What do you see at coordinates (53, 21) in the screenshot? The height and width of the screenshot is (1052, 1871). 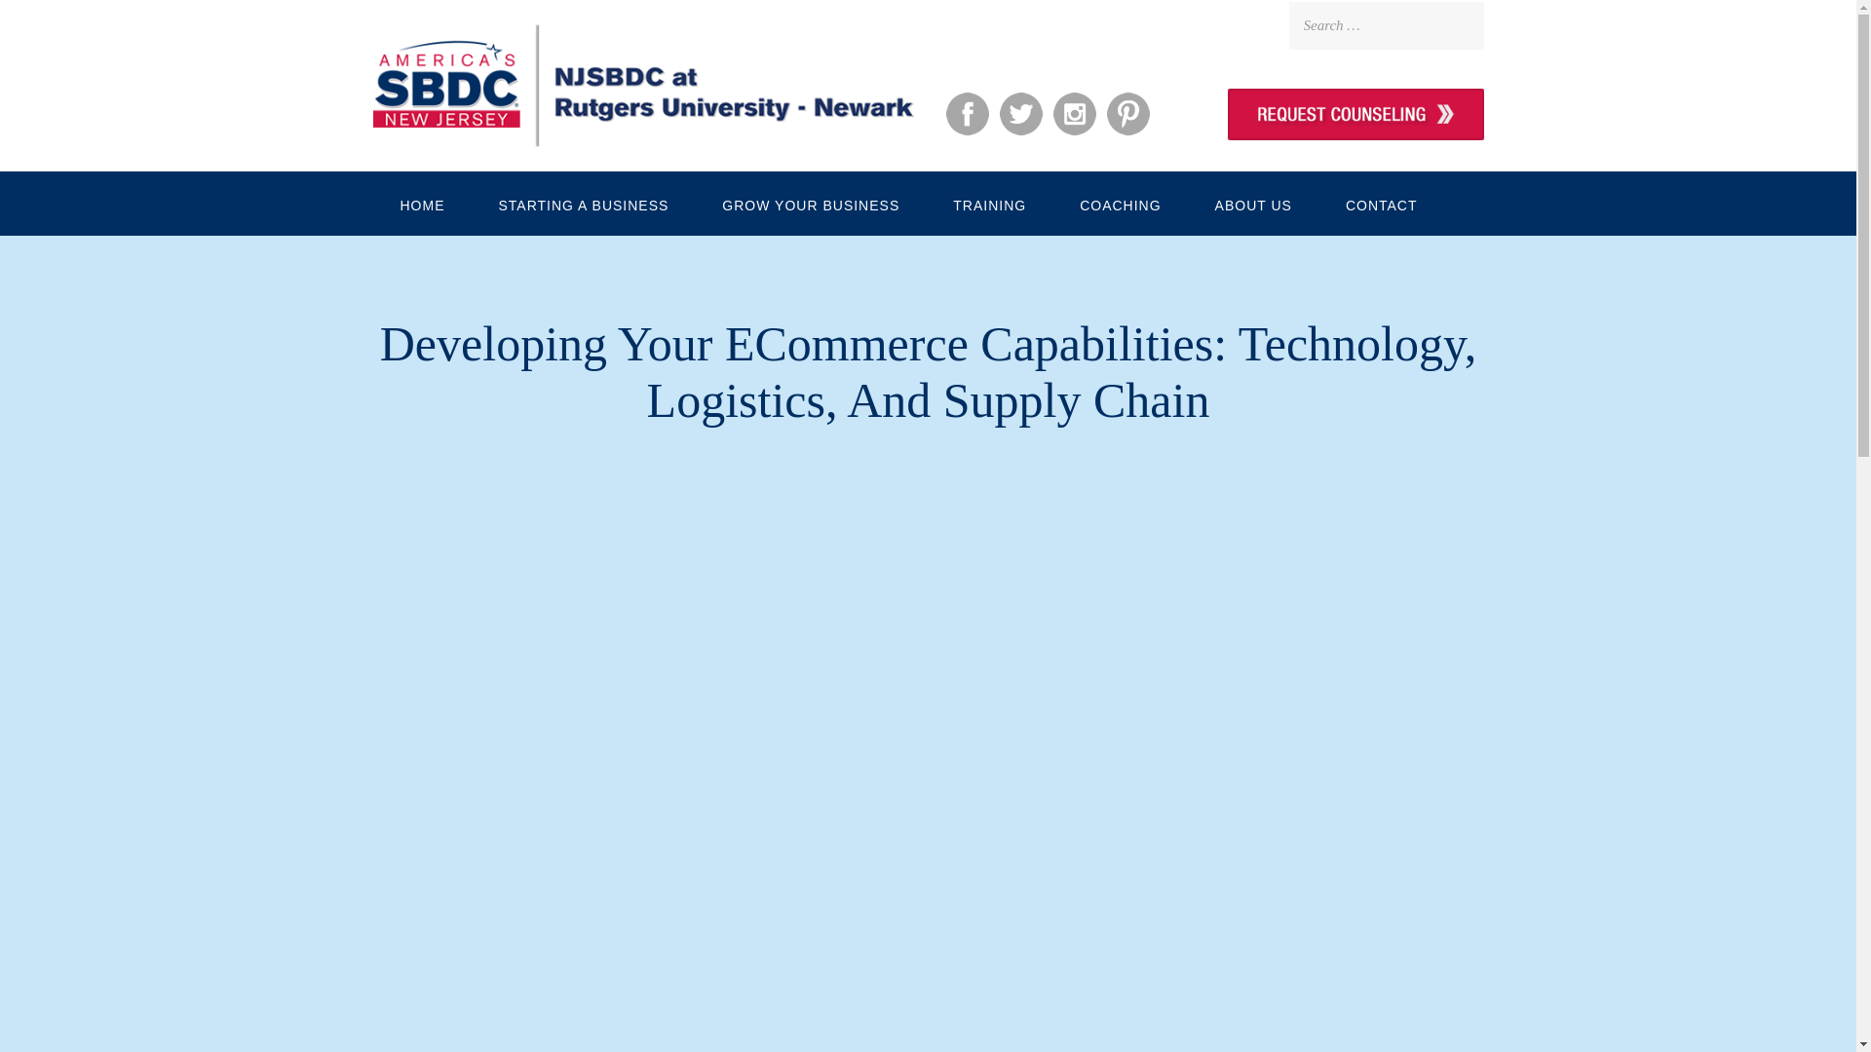 I see `Search` at bounding box center [53, 21].